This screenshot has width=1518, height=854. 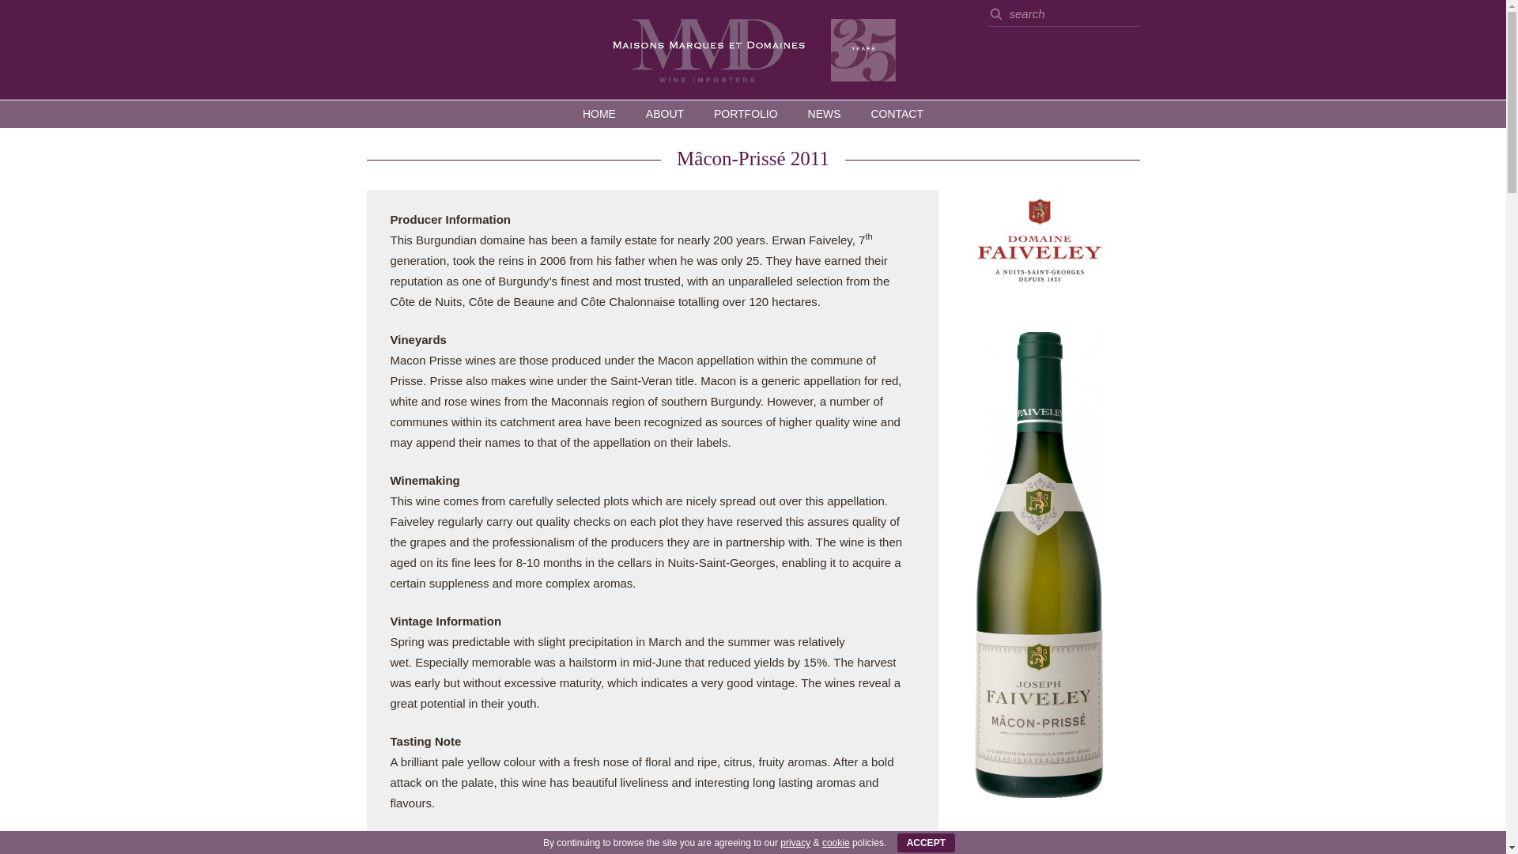 What do you see at coordinates (745, 114) in the screenshot?
I see `PORTFOLIO` at bounding box center [745, 114].